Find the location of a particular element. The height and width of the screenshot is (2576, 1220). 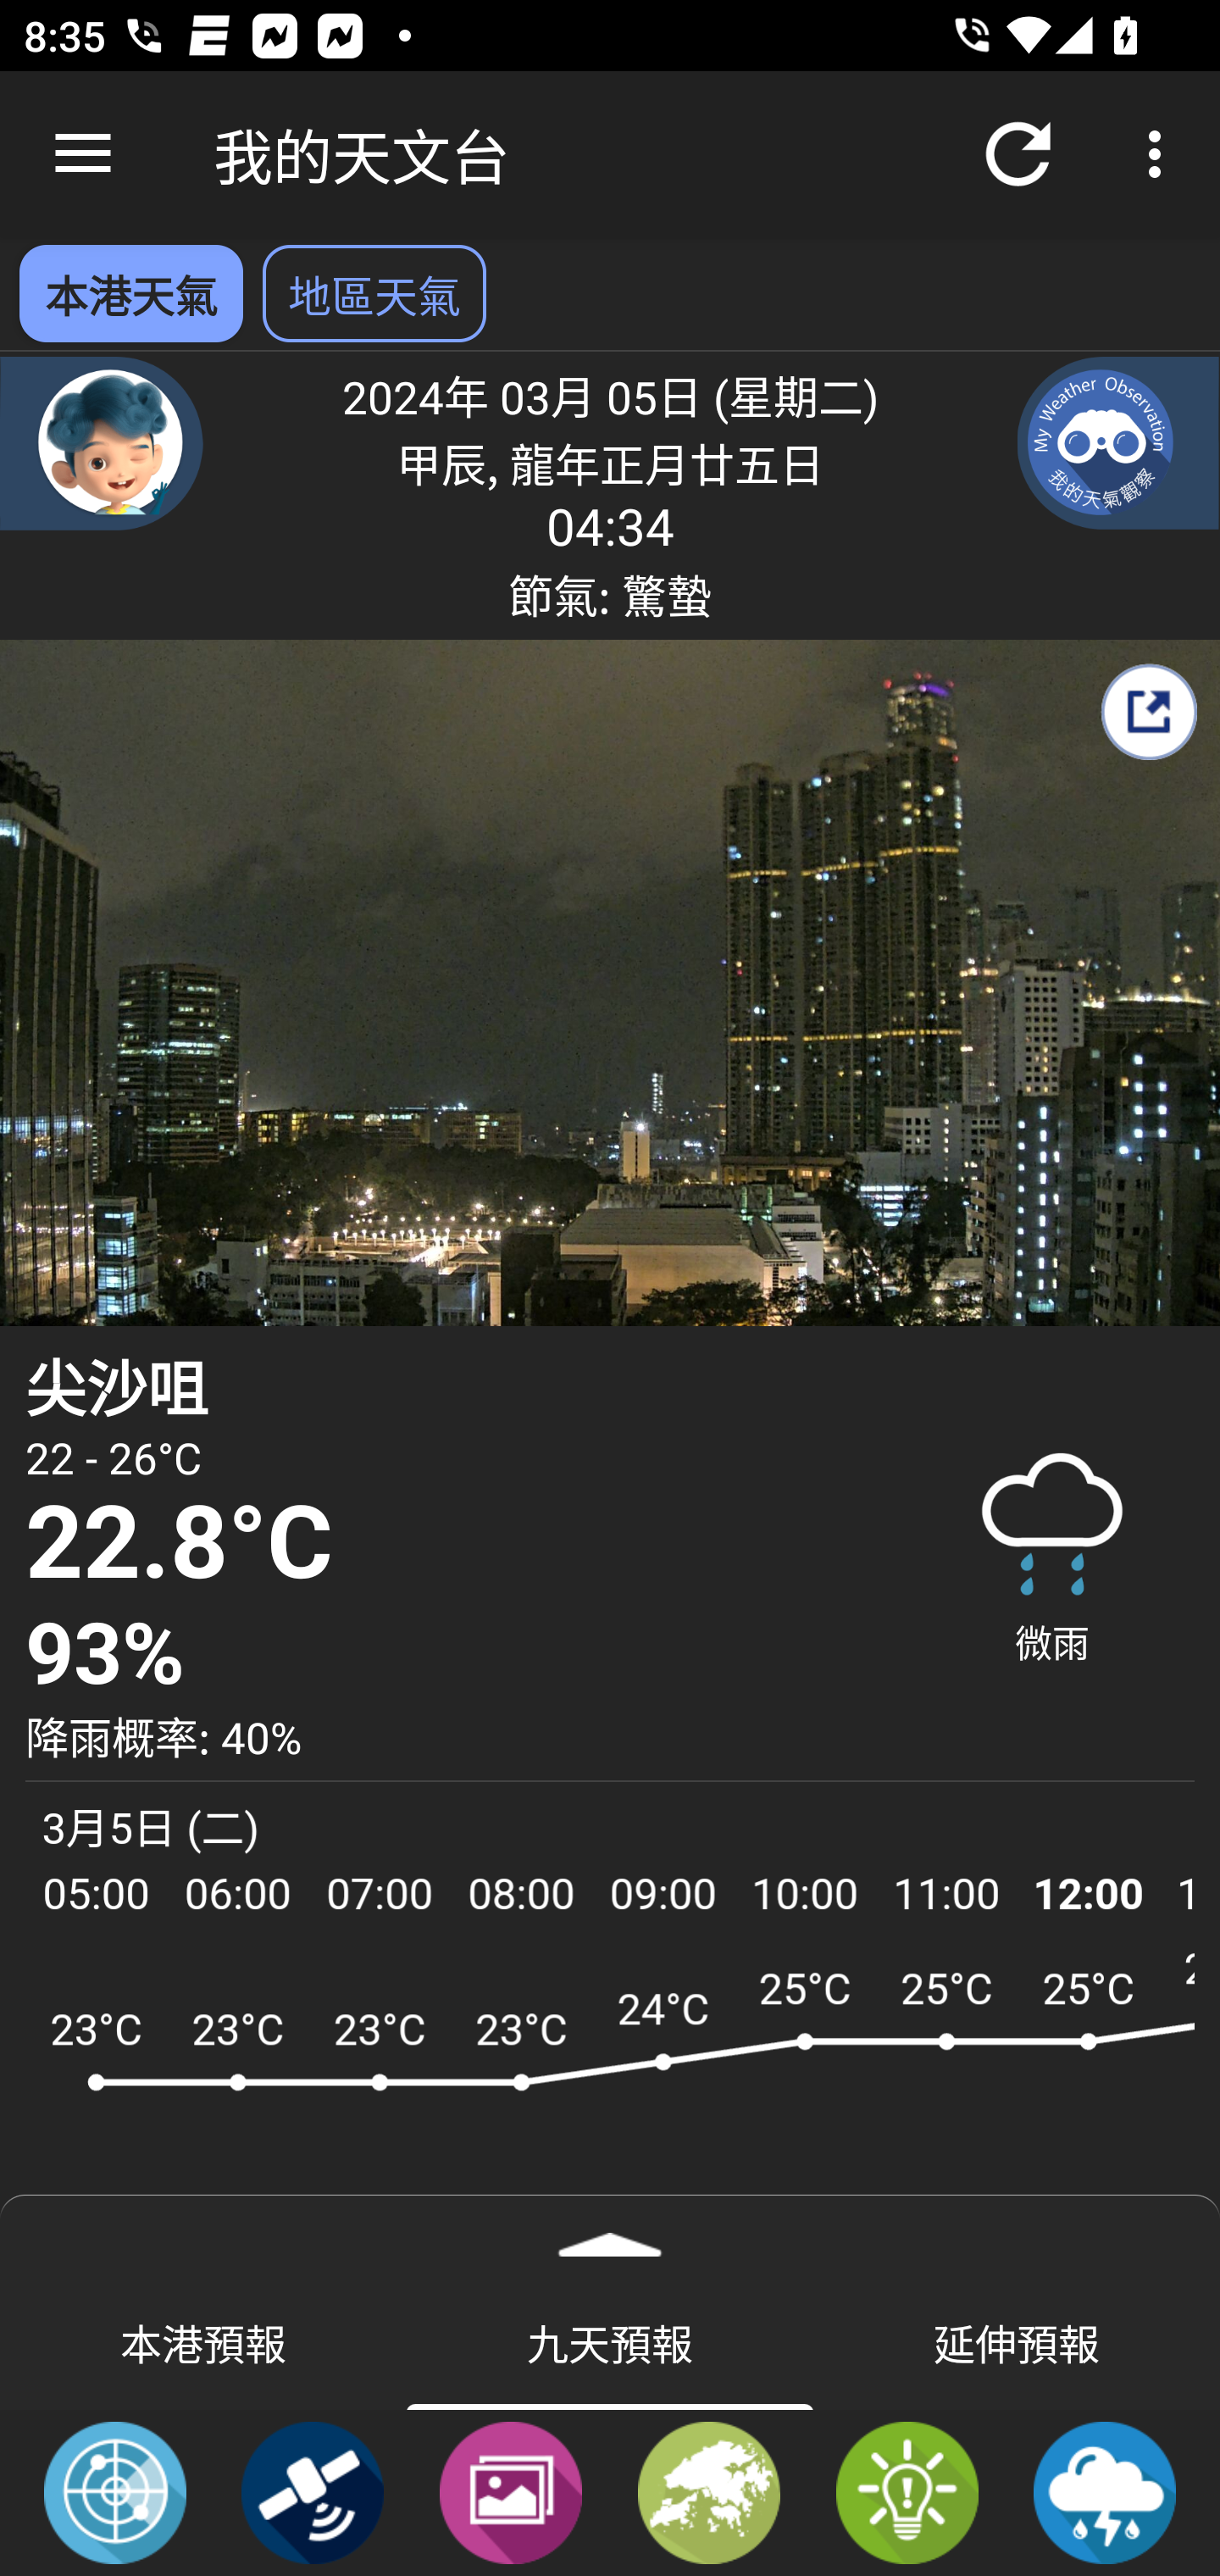

分區天氣 is located at coordinates (709, 2491).